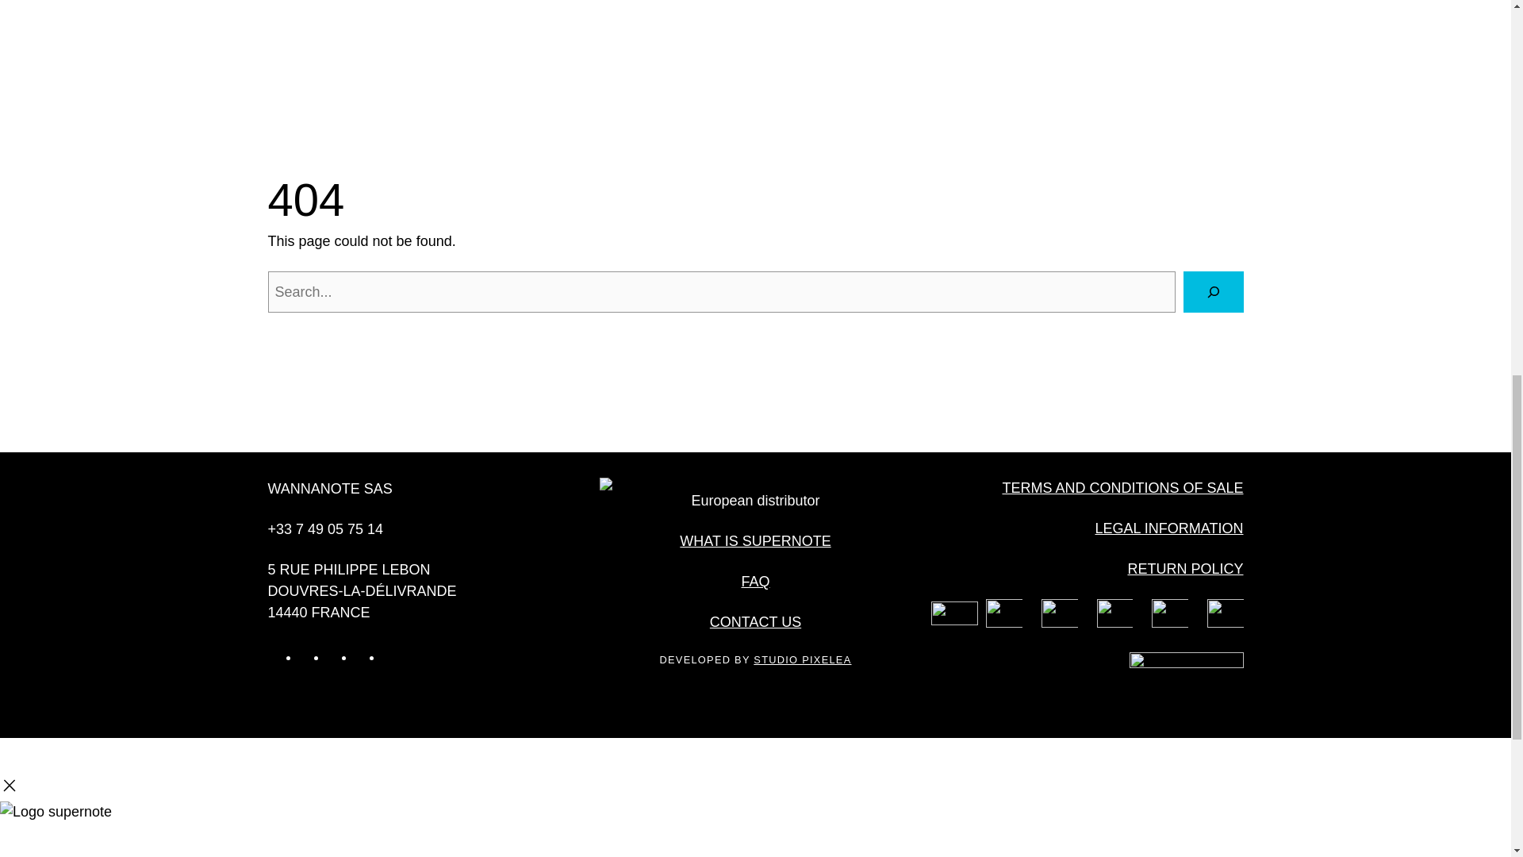 The width and height of the screenshot is (1523, 857). What do you see at coordinates (803, 660) in the screenshot?
I see `STUDIO PIXELEA` at bounding box center [803, 660].